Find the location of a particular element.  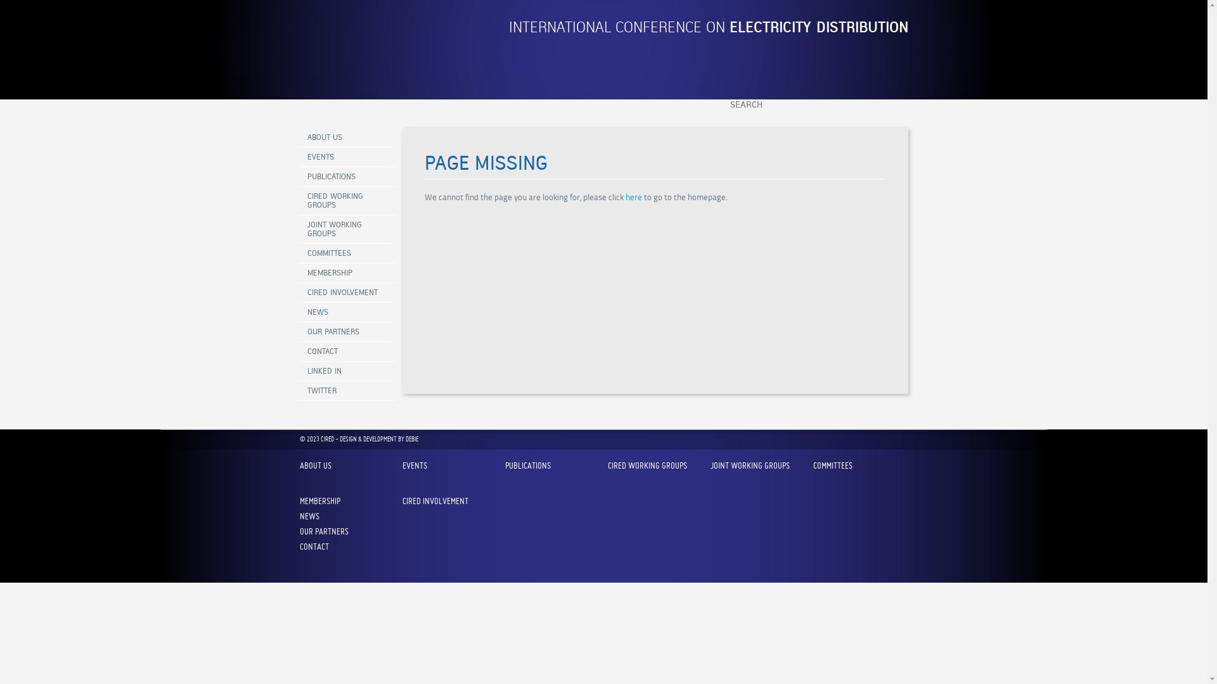

DEBIE is located at coordinates (412, 440).